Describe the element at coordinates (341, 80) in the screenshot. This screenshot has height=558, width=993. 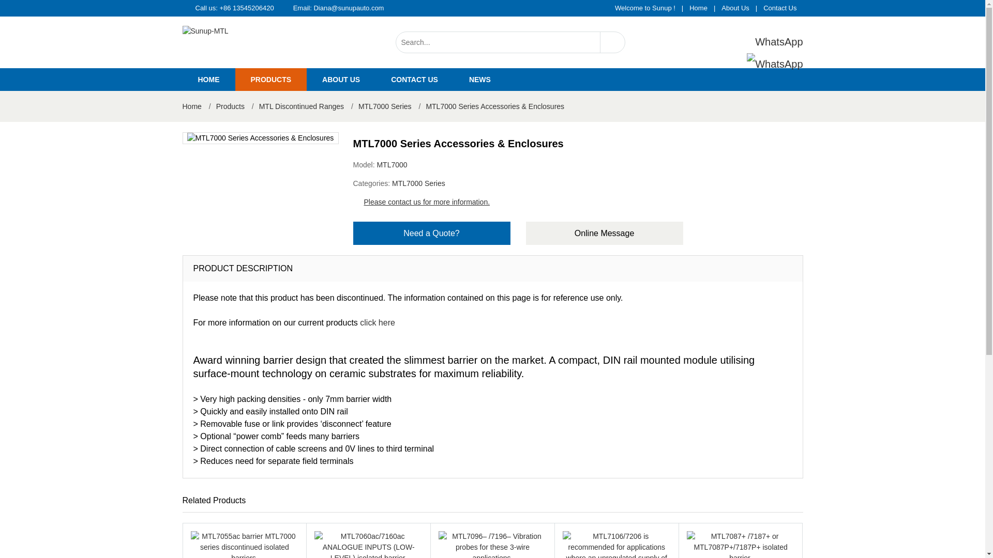
I see `About us` at that location.